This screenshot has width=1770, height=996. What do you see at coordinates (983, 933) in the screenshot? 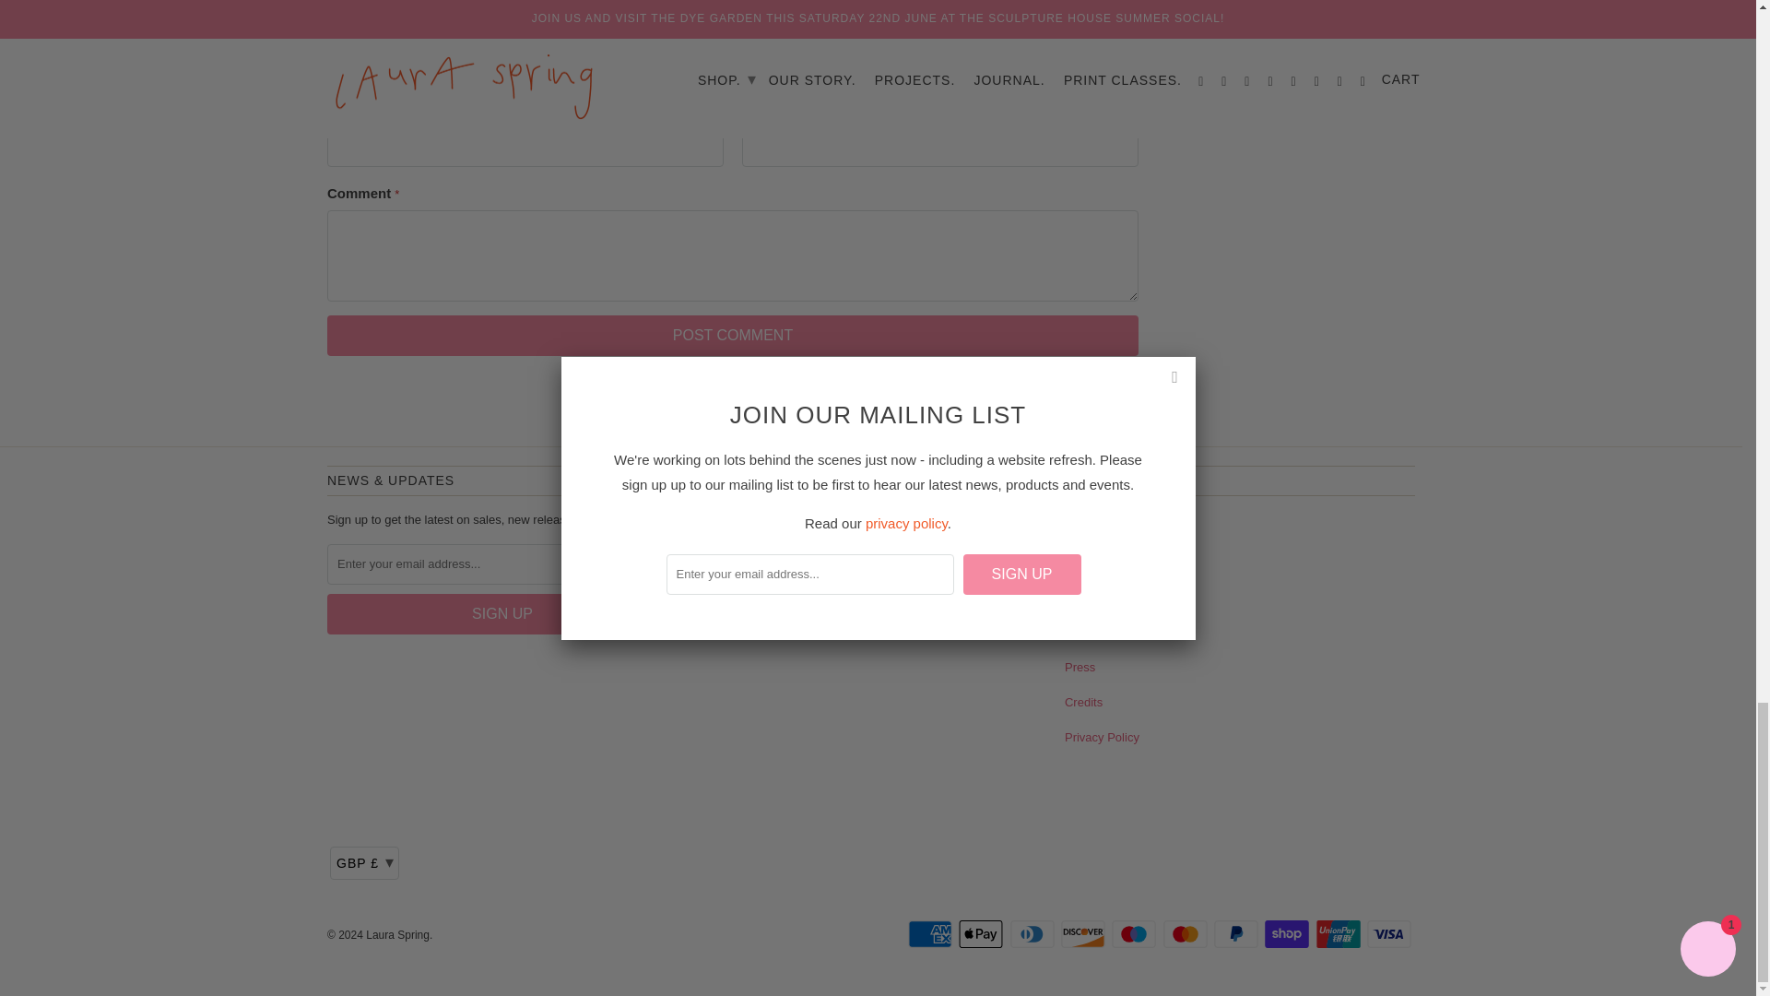
I see `Apple Pay` at bounding box center [983, 933].